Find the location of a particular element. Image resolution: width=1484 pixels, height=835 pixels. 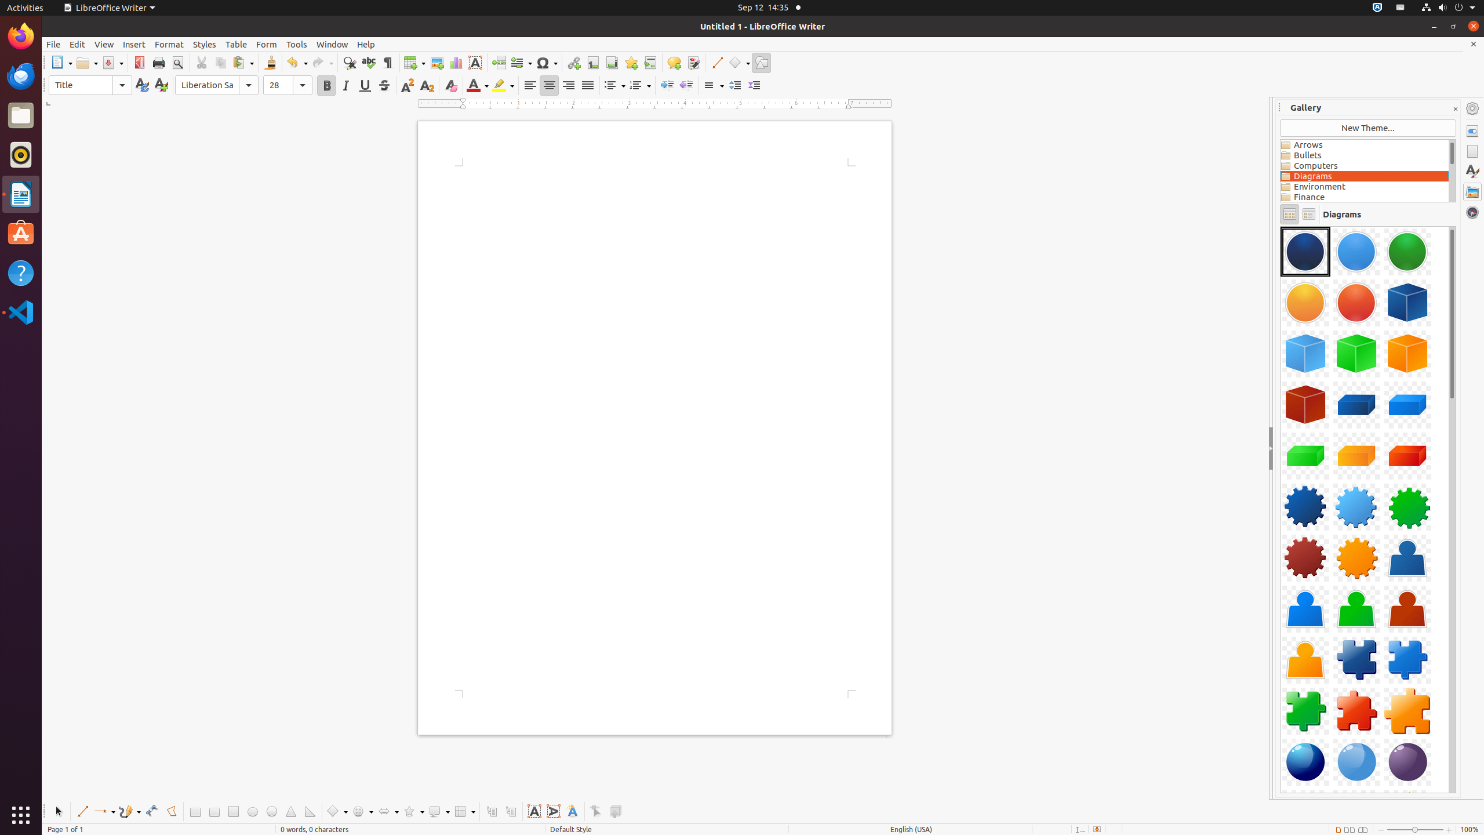

Files is located at coordinates (21, 116).